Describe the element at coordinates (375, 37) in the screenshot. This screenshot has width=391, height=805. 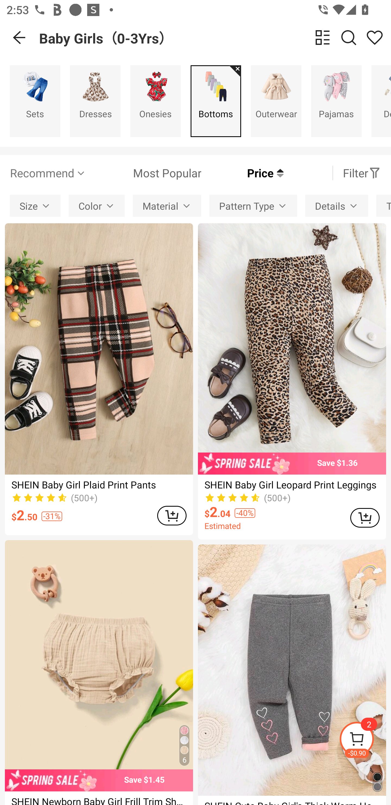
I see `Share` at that location.